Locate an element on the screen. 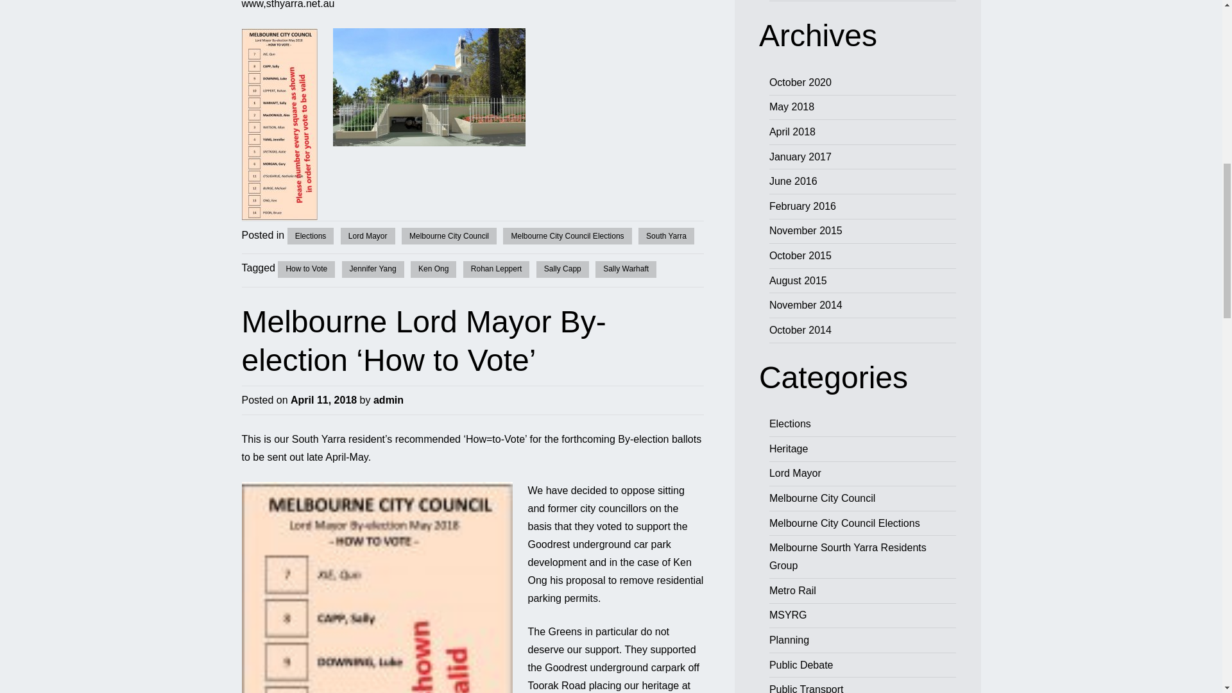  View all posts by admin is located at coordinates (388, 399).